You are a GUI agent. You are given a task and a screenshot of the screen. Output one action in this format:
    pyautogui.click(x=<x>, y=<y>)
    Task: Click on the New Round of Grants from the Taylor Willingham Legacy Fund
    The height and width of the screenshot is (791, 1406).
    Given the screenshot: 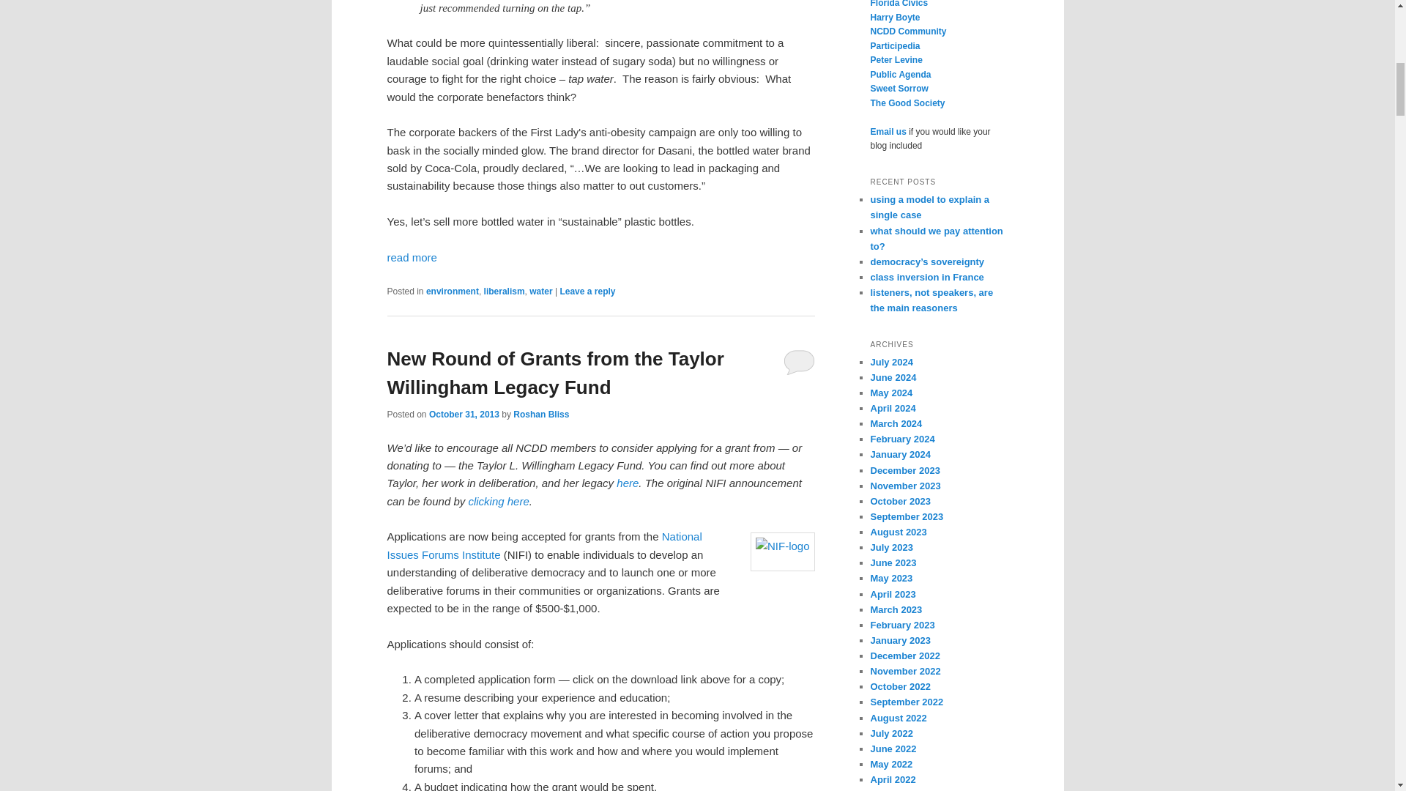 What is the action you would take?
    pyautogui.click(x=555, y=374)
    